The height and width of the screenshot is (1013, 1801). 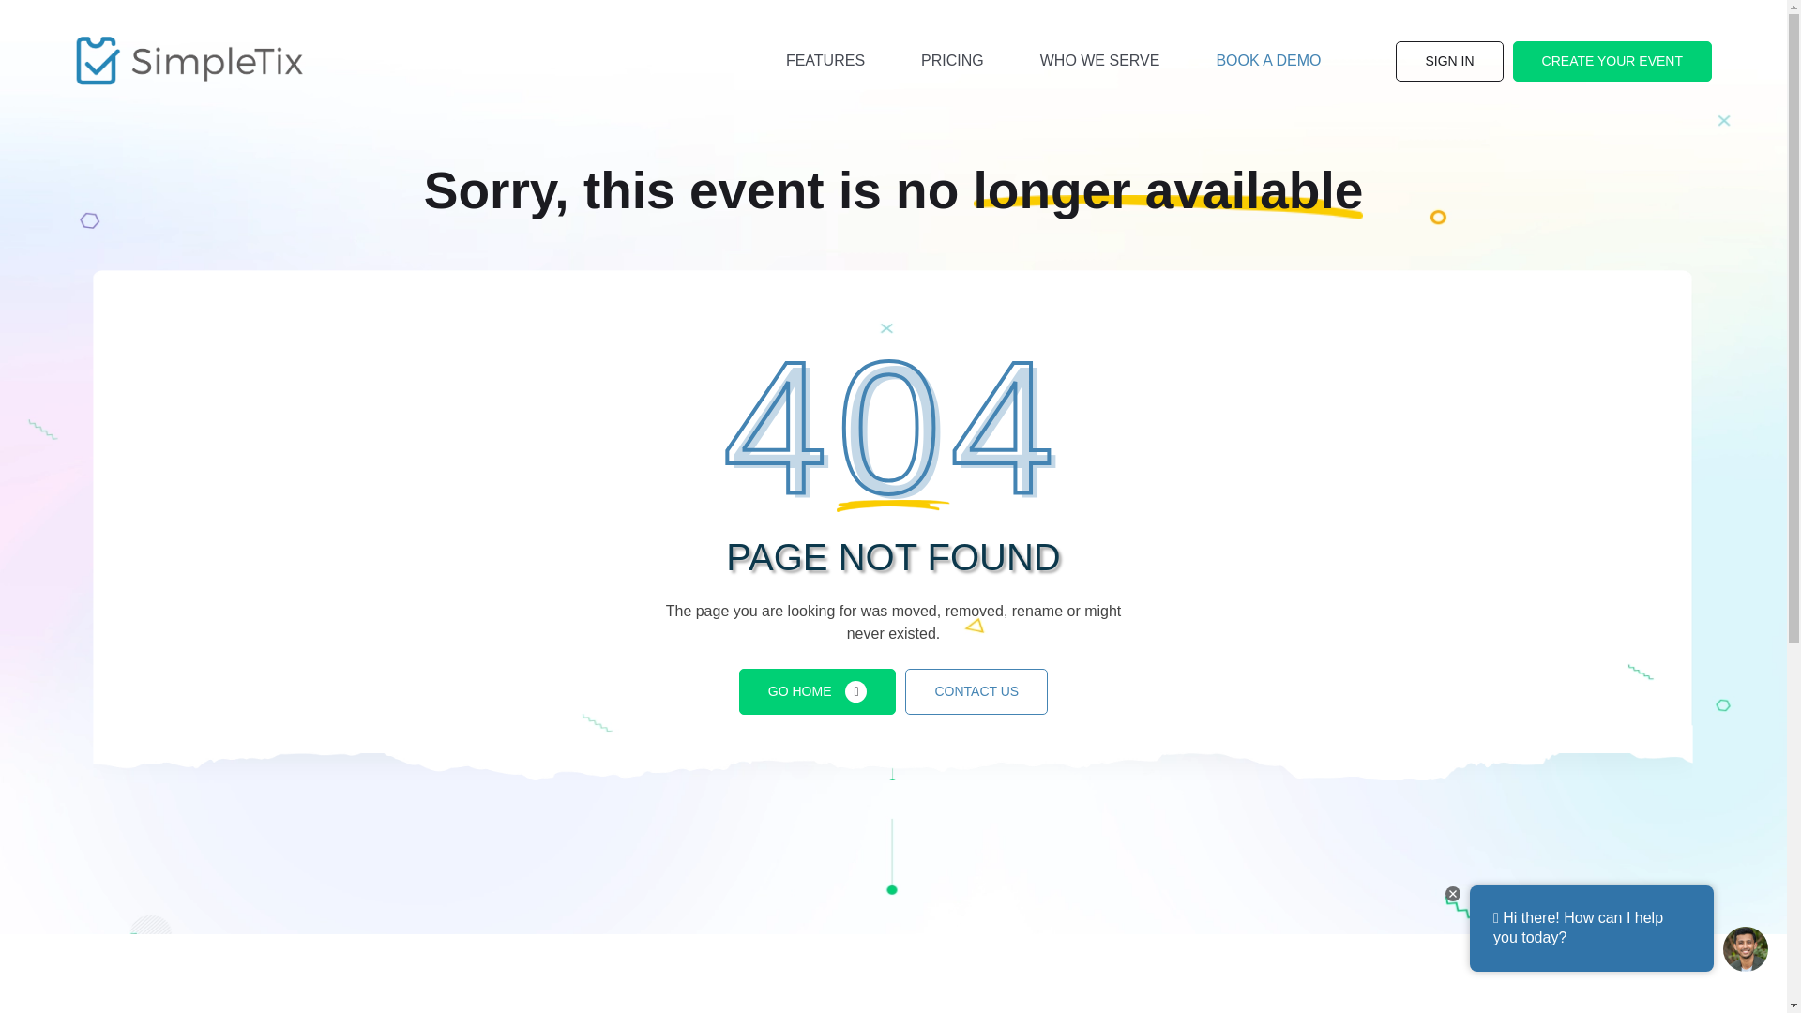 I want to click on FEATURES, so click(x=825, y=60).